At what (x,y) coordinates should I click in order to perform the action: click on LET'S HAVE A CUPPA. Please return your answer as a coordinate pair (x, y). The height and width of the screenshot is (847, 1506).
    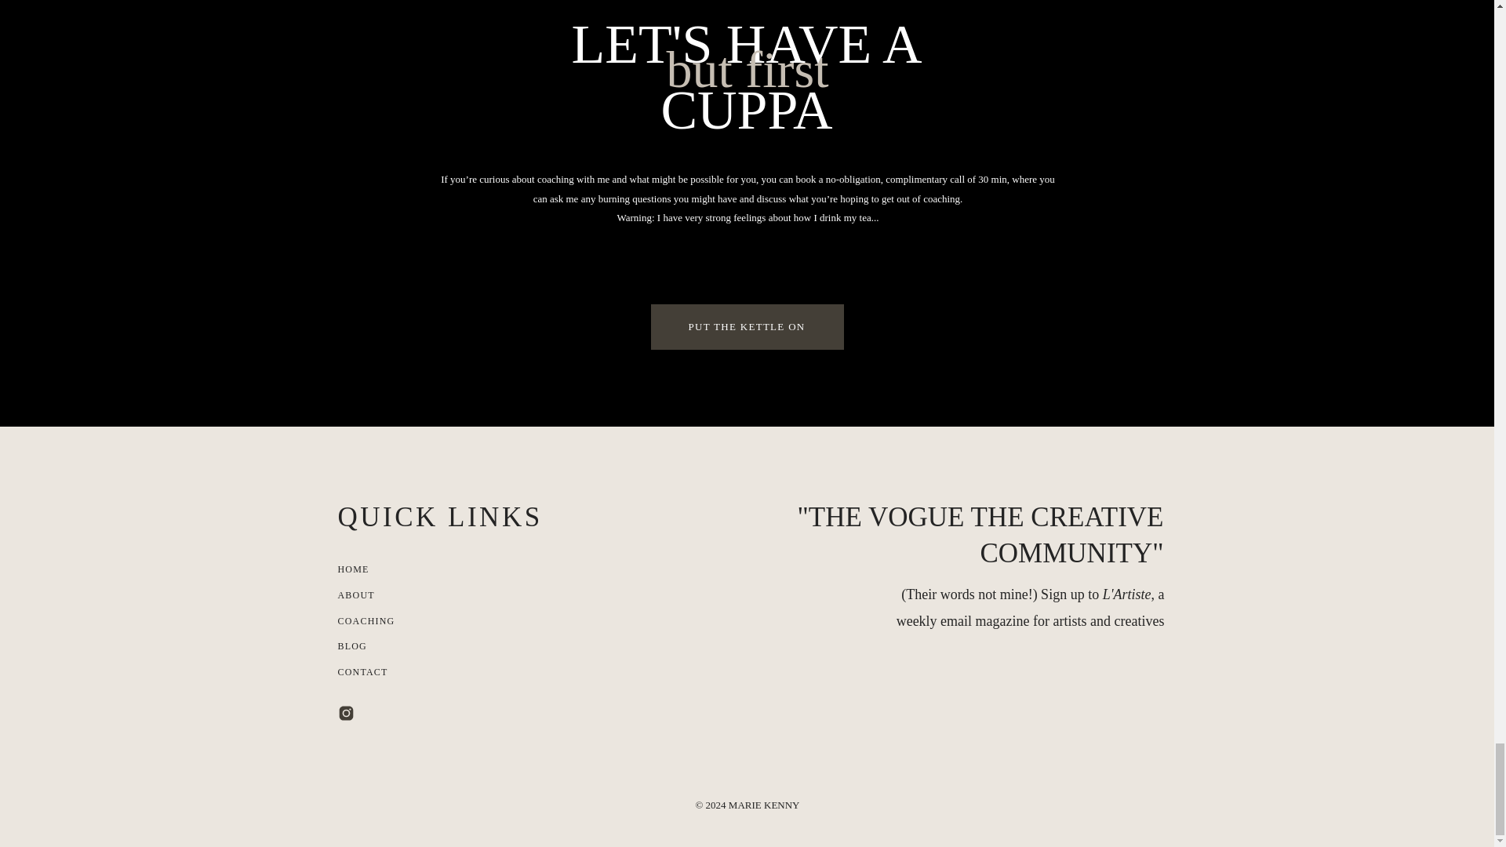
    Looking at the image, I should click on (746, 75).